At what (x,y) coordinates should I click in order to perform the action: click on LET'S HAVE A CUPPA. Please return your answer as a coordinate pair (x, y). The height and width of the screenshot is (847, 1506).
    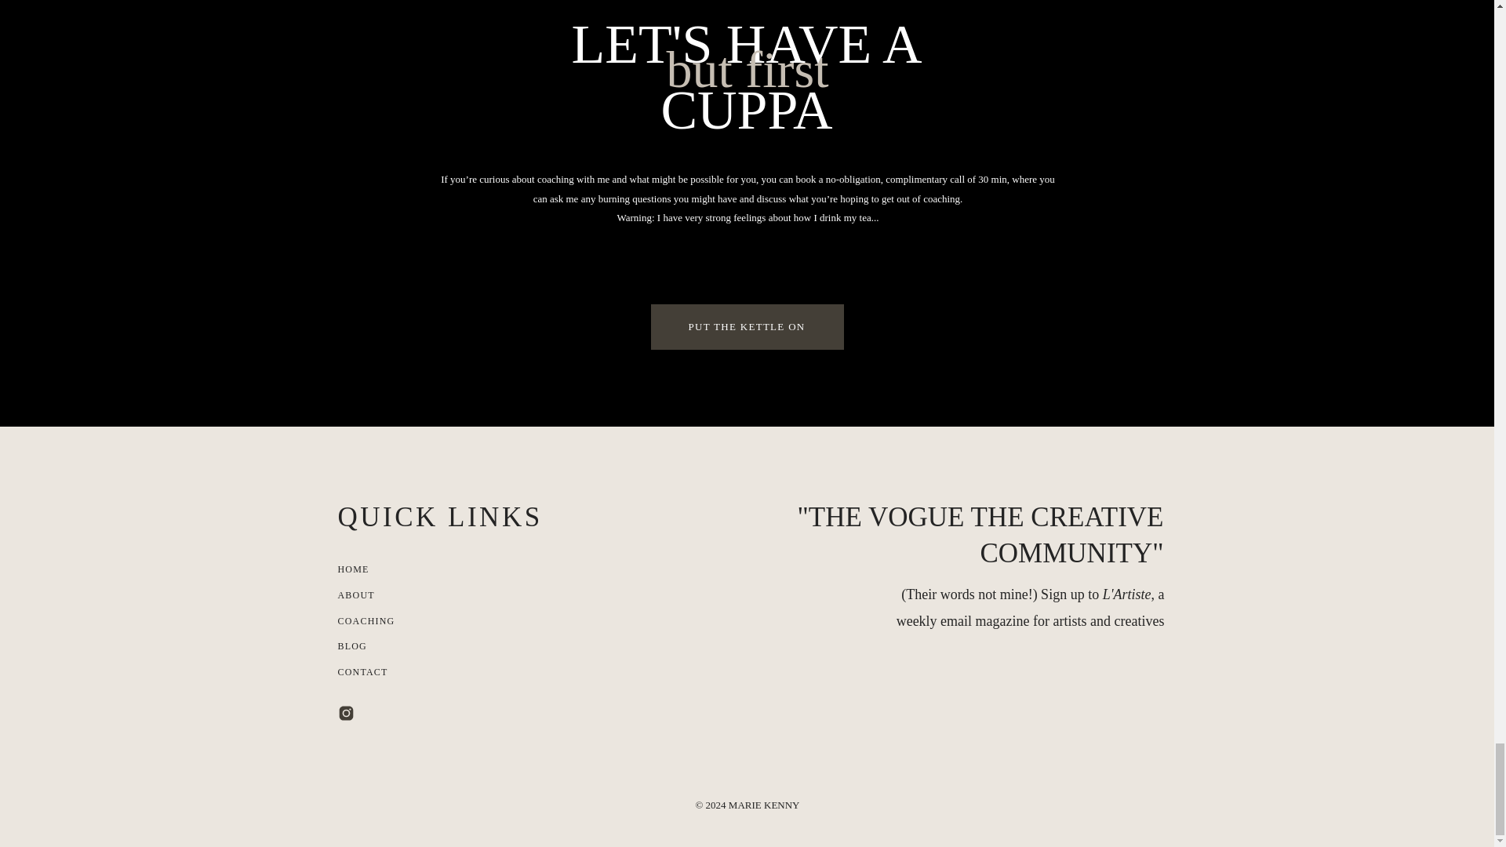
    Looking at the image, I should click on (746, 75).